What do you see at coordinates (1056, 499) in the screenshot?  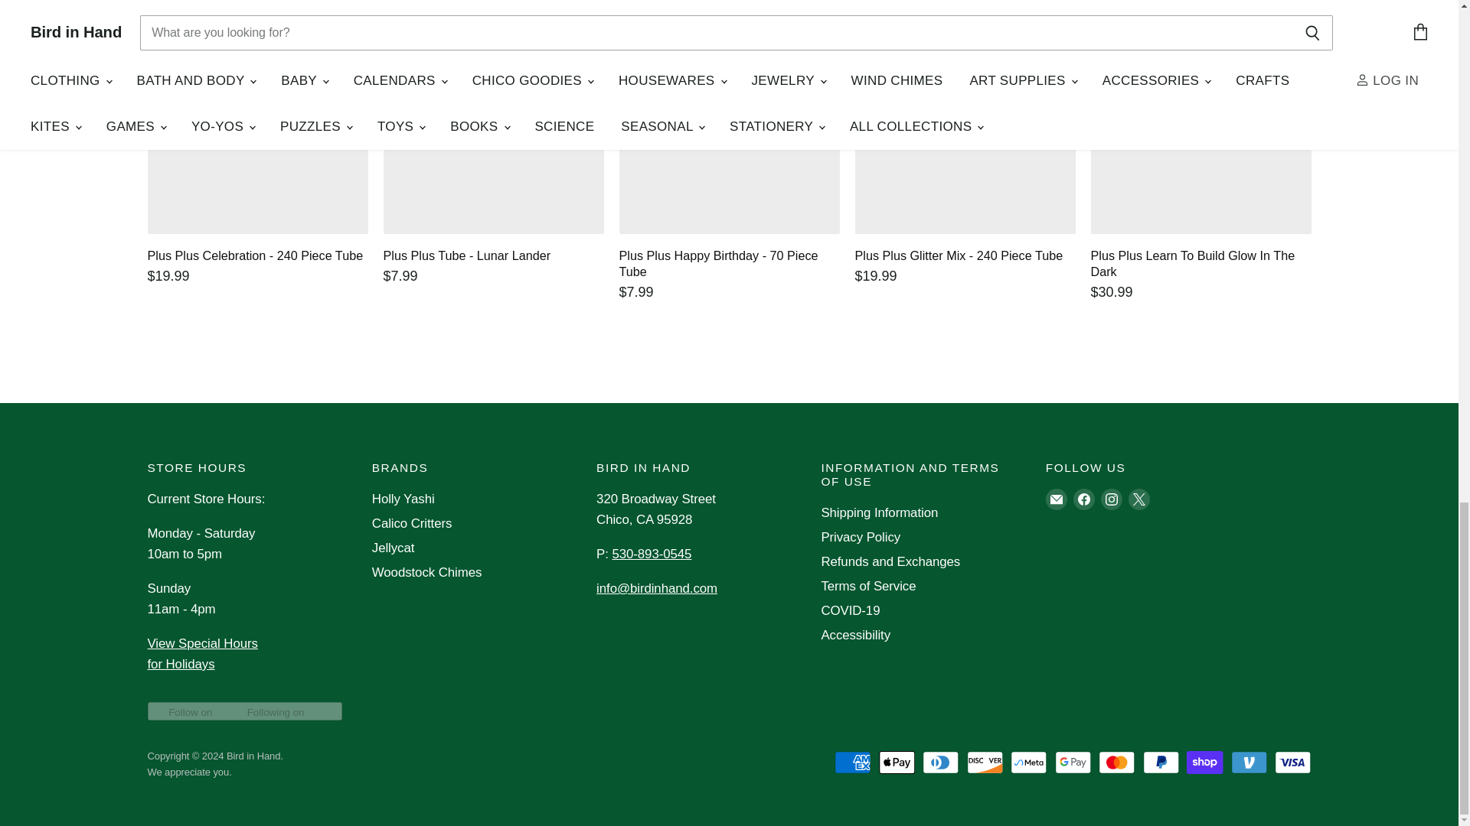 I see `E-mail` at bounding box center [1056, 499].